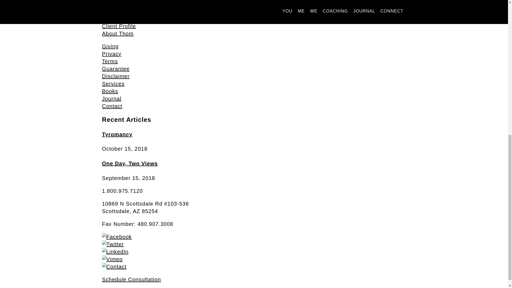 This screenshot has width=512, height=288. What do you see at coordinates (130, 163) in the screenshot?
I see `One Day, Two Views` at bounding box center [130, 163].